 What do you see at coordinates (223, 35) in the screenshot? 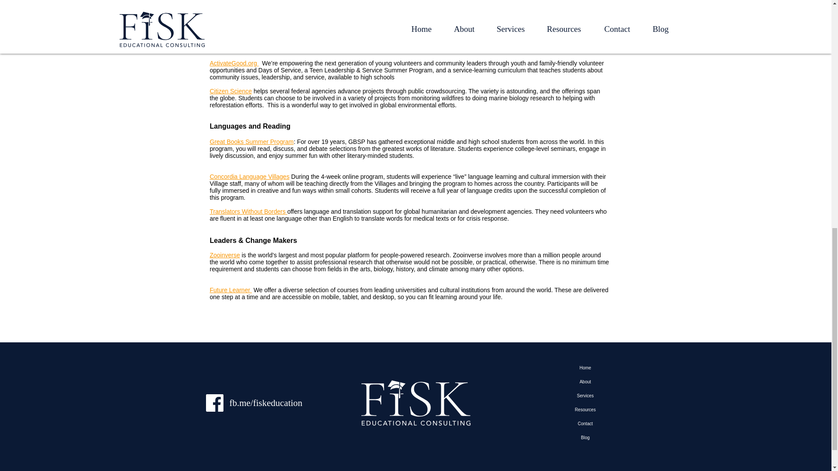
I see `UPchieve` at bounding box center [223, 35].